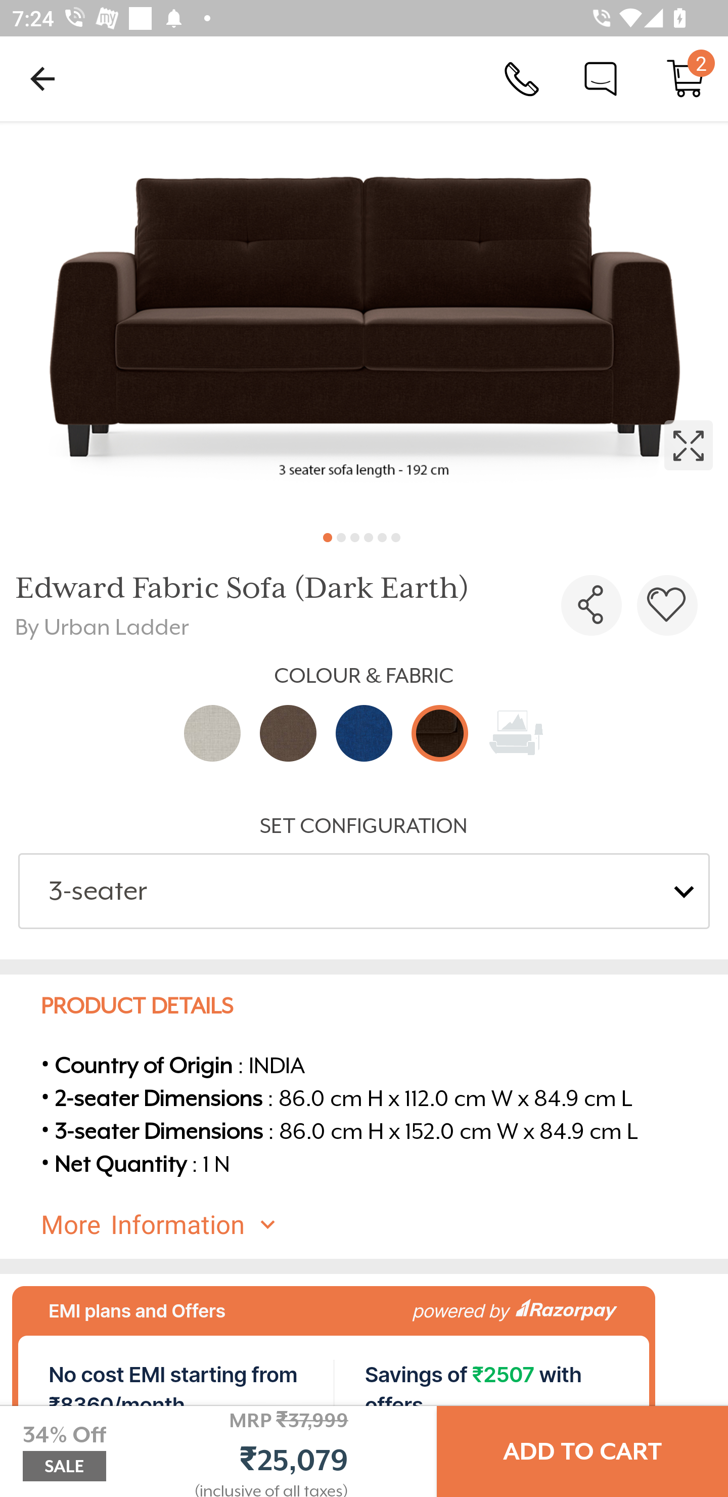  I want to click on Call Us, so click(522, 78).